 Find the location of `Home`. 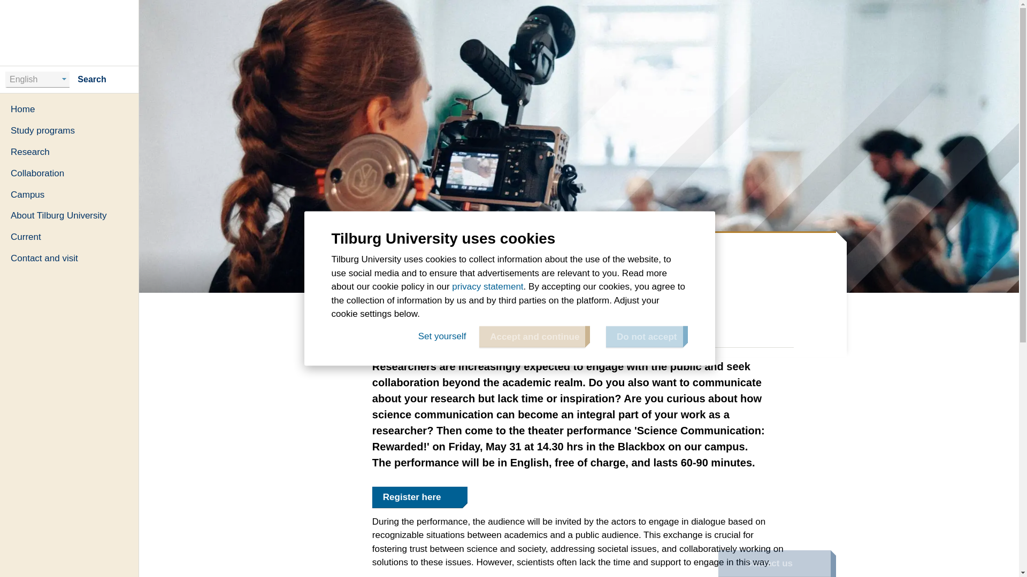

Home is located at coordinates (70, 109).